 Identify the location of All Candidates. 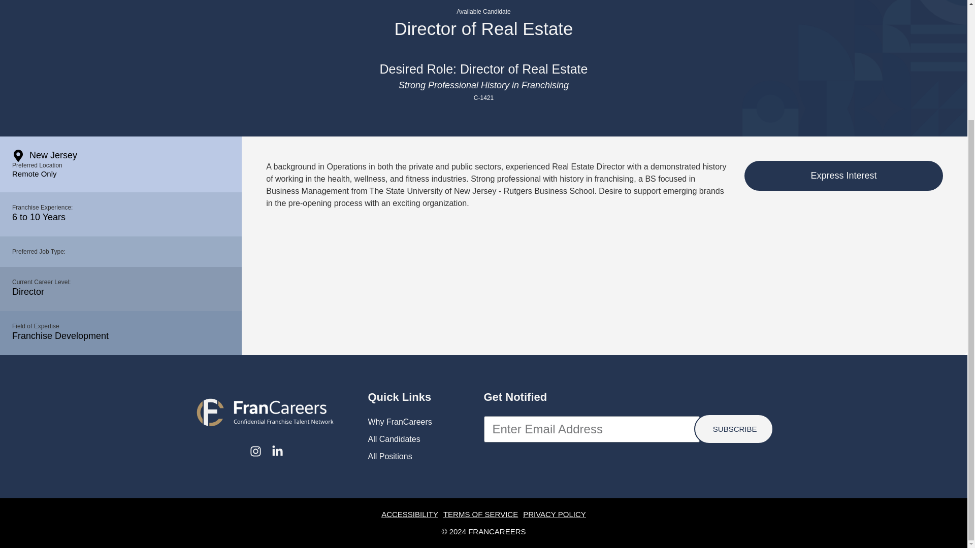
(426, 439).